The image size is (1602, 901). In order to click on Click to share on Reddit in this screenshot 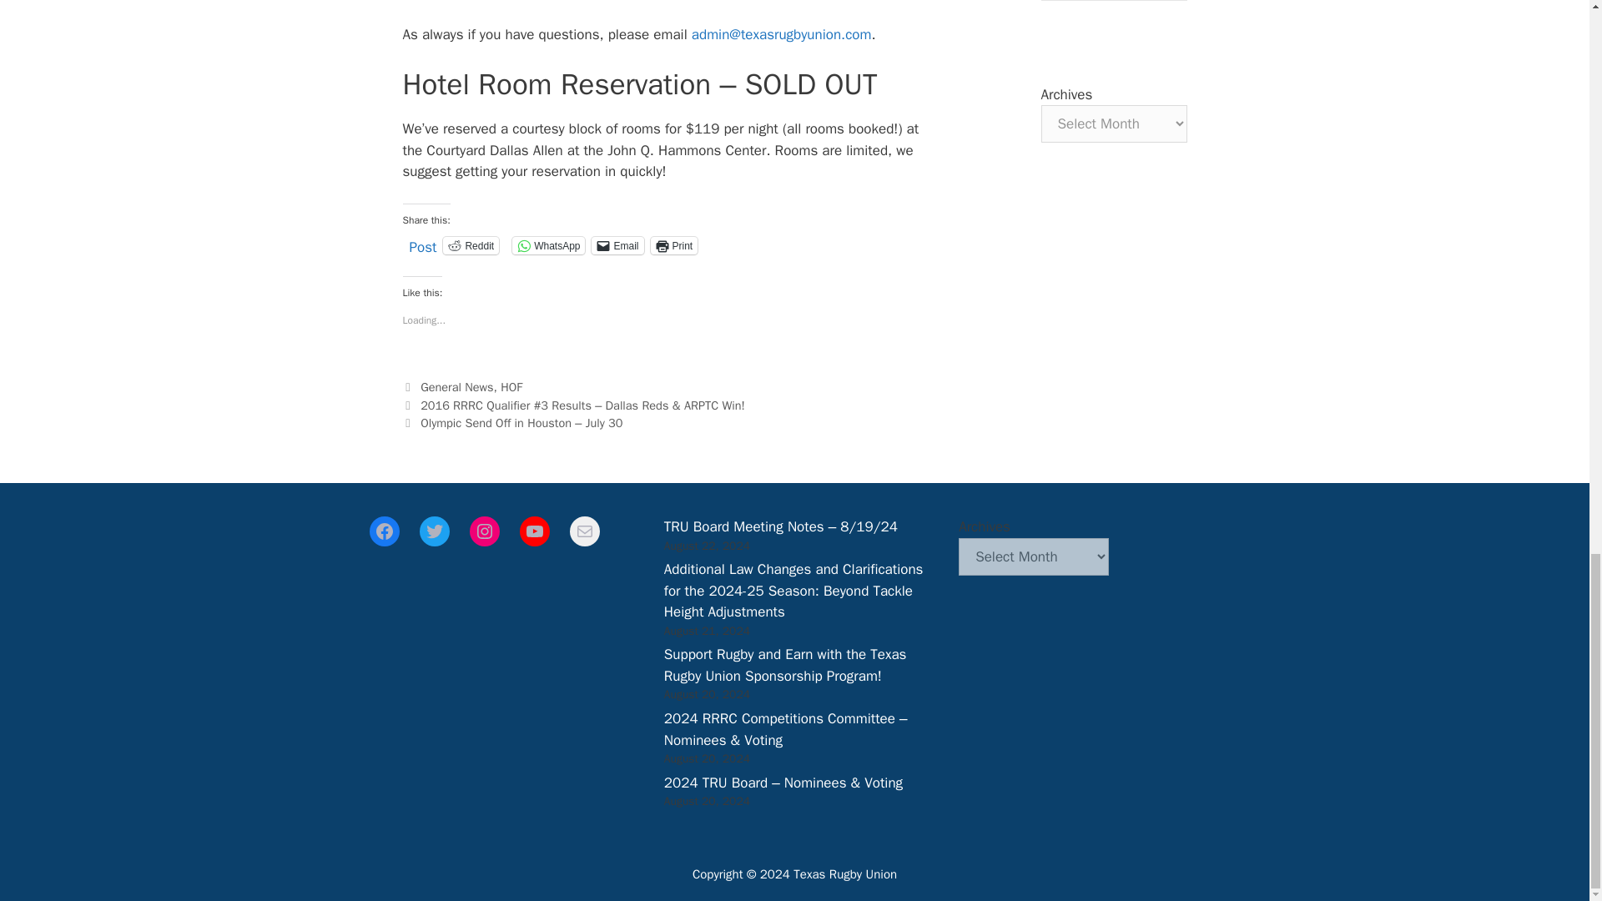, I will do `click(471, 245)`.